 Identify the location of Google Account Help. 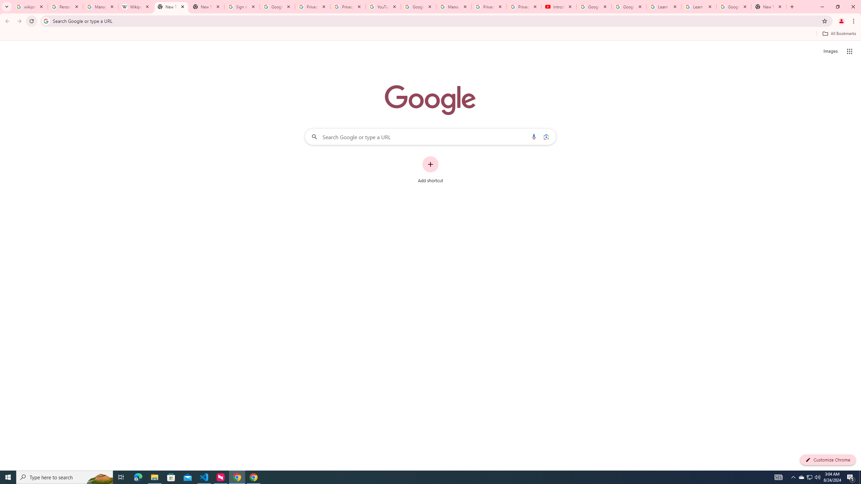
(594, 7).